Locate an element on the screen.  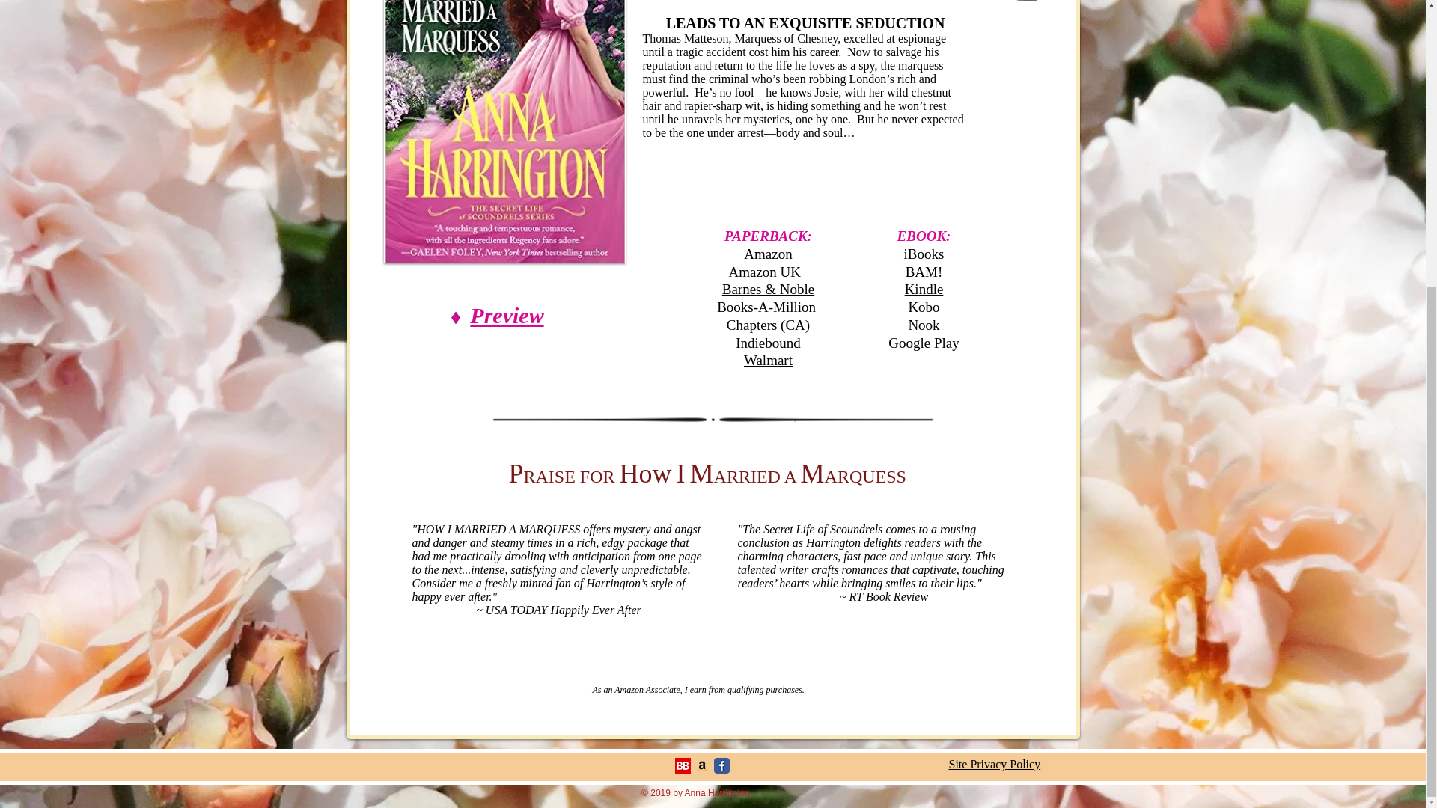
Kobo is located at coordinates (924, 307).